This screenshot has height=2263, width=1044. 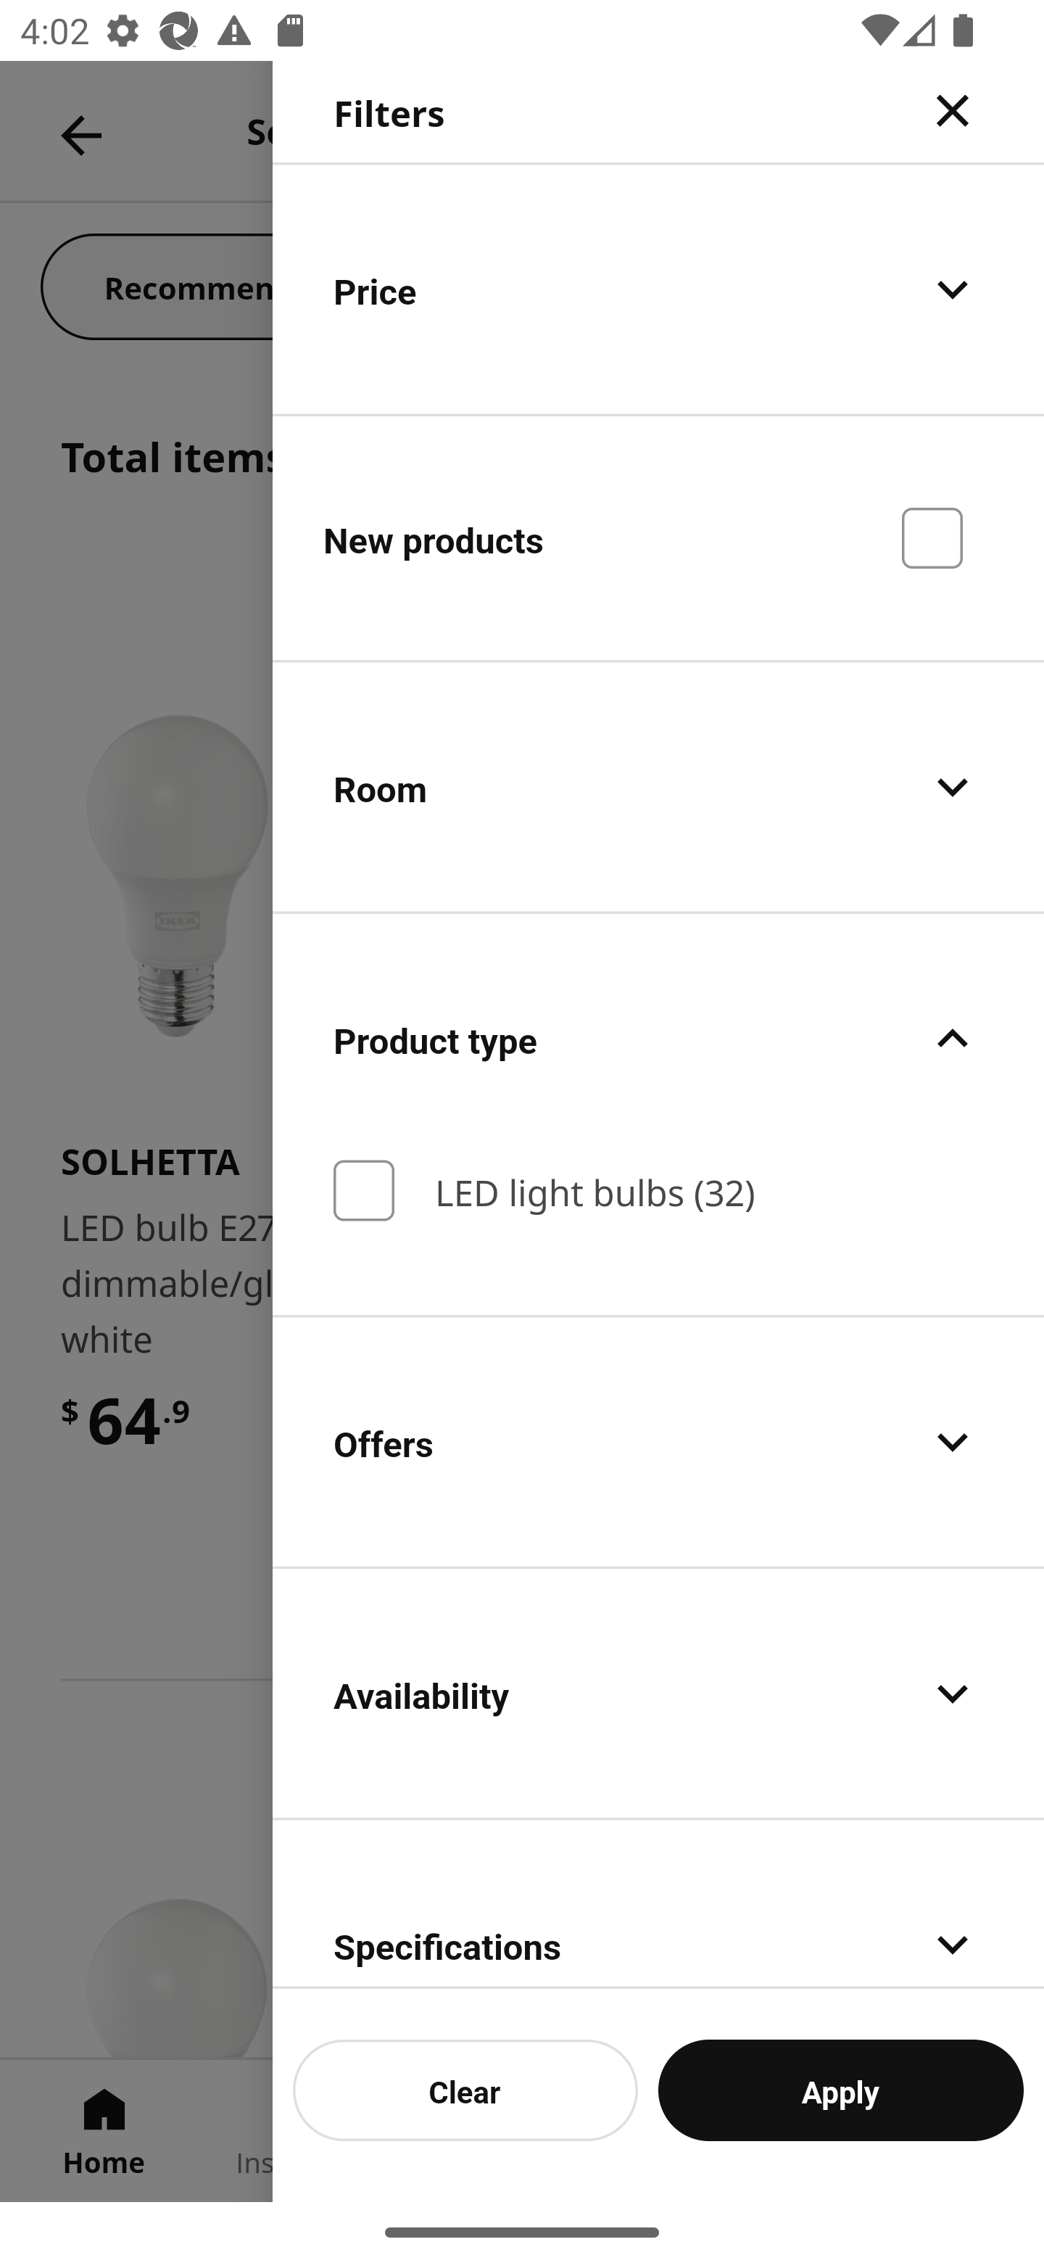 I want to click on Specifications, so click(x=658, y=1904).